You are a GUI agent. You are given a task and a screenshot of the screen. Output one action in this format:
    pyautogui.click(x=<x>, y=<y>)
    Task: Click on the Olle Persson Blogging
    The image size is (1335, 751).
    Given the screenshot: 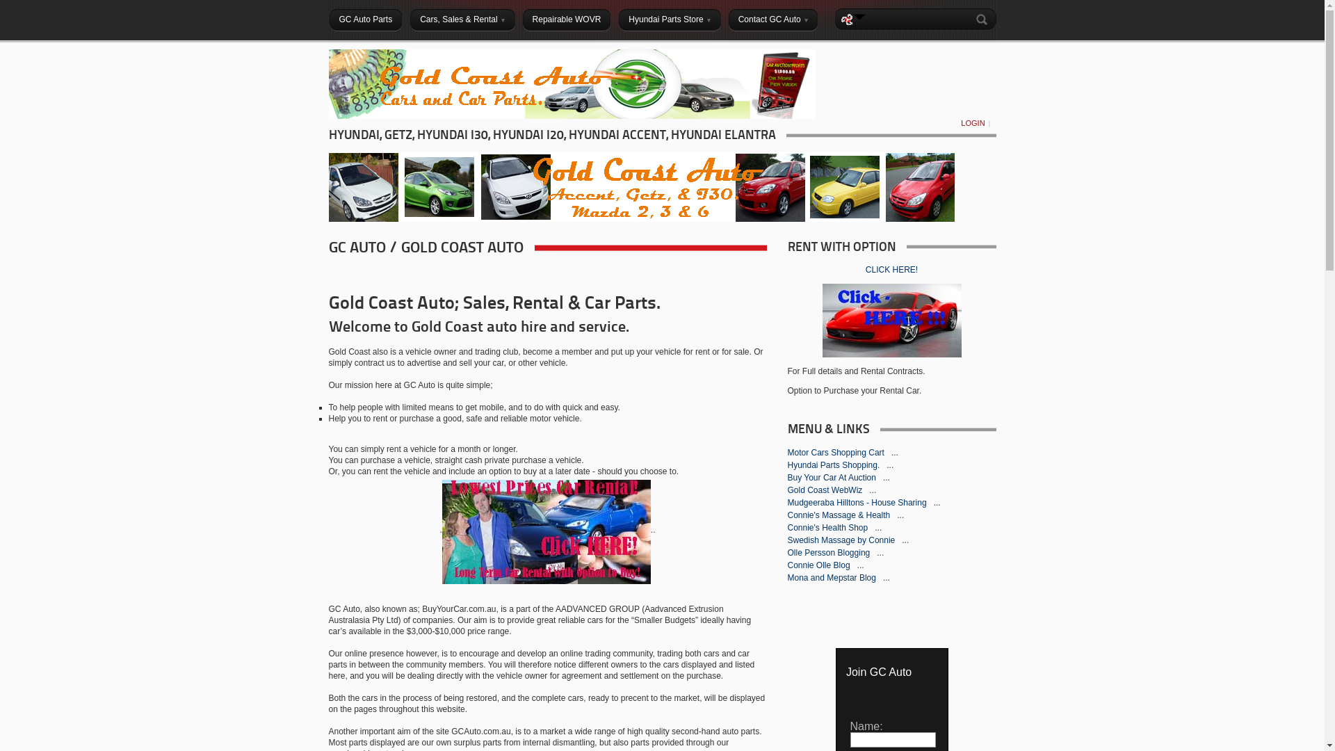 What is the action you would take?
    pyautogui.click(x=830, y=553)
    